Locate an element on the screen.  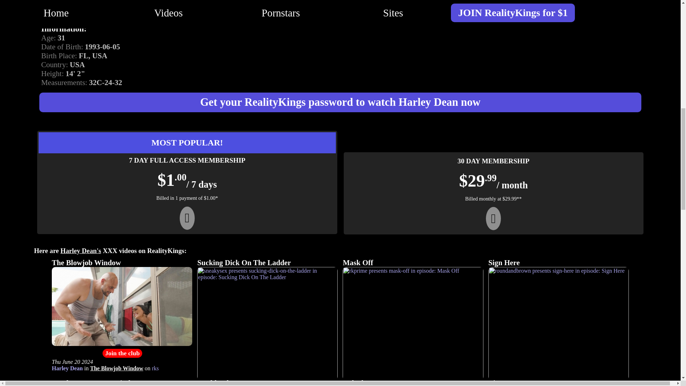
tattoos is located at coordinates (198, 12).